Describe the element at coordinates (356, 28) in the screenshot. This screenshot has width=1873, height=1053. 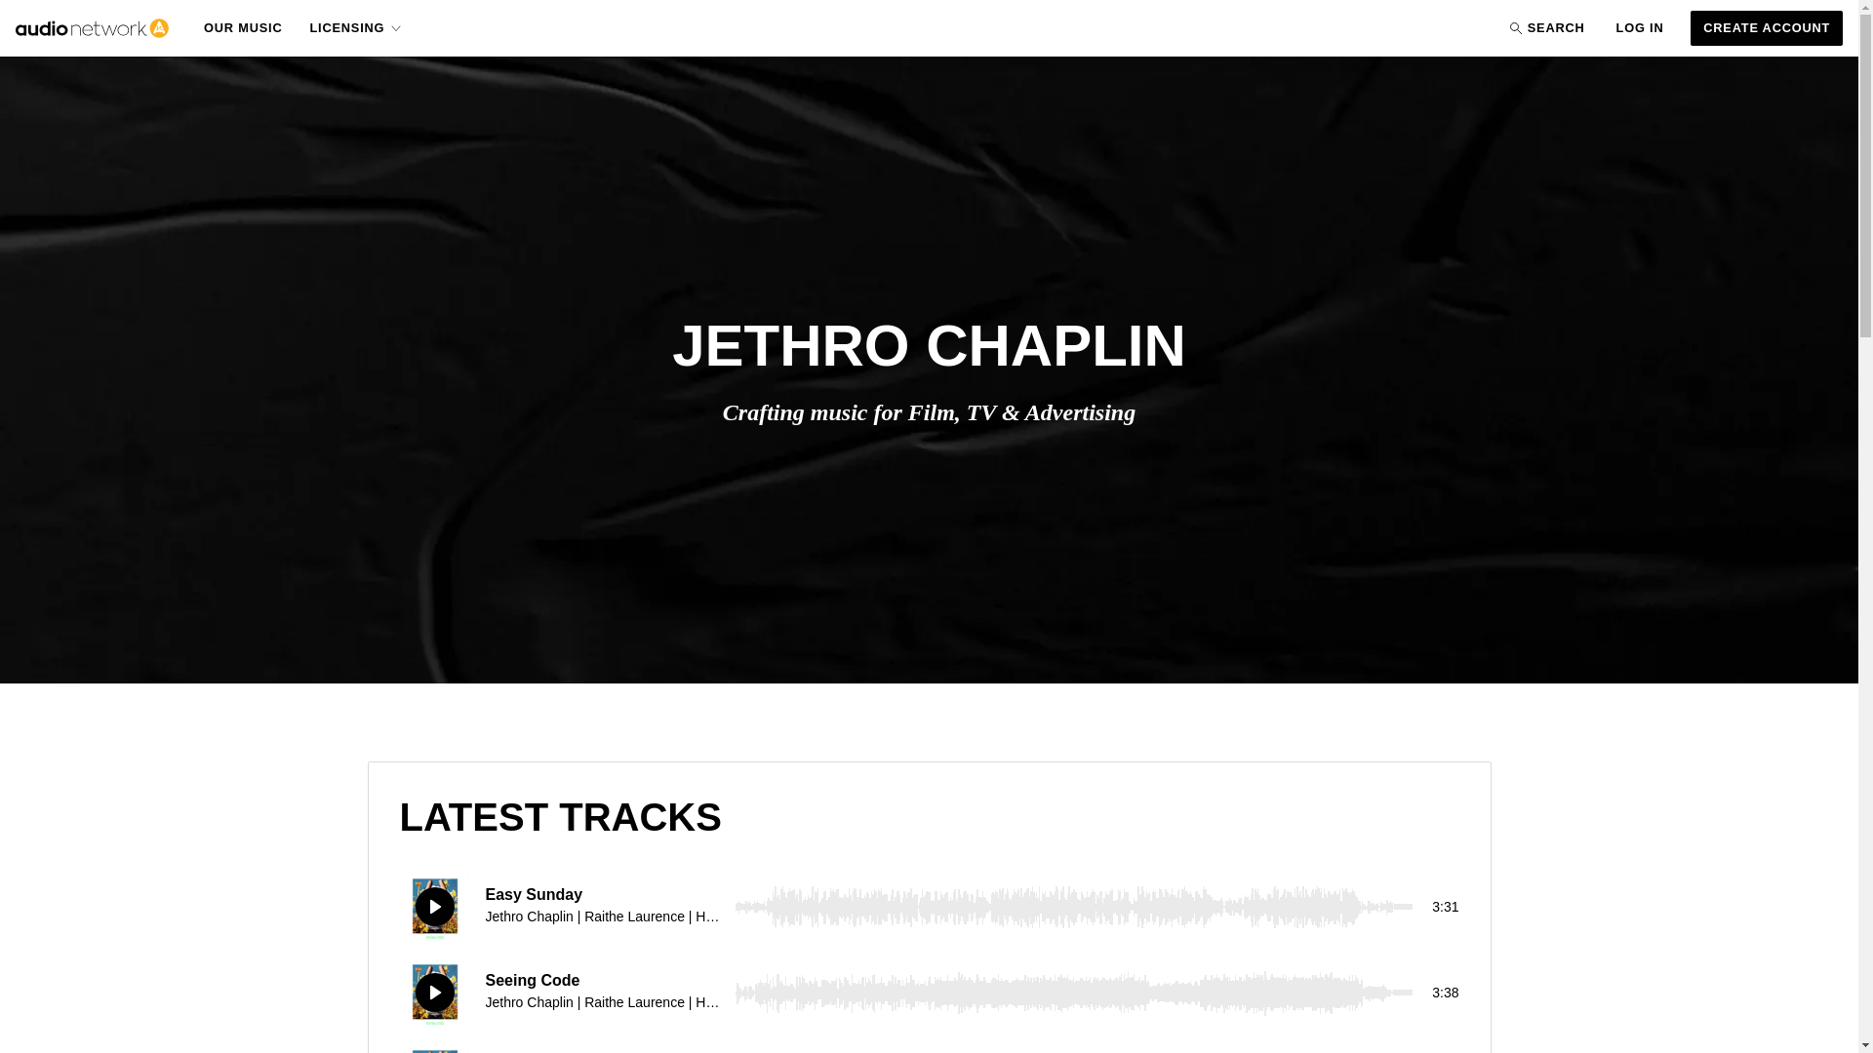
I see `LICENSING` at that location.